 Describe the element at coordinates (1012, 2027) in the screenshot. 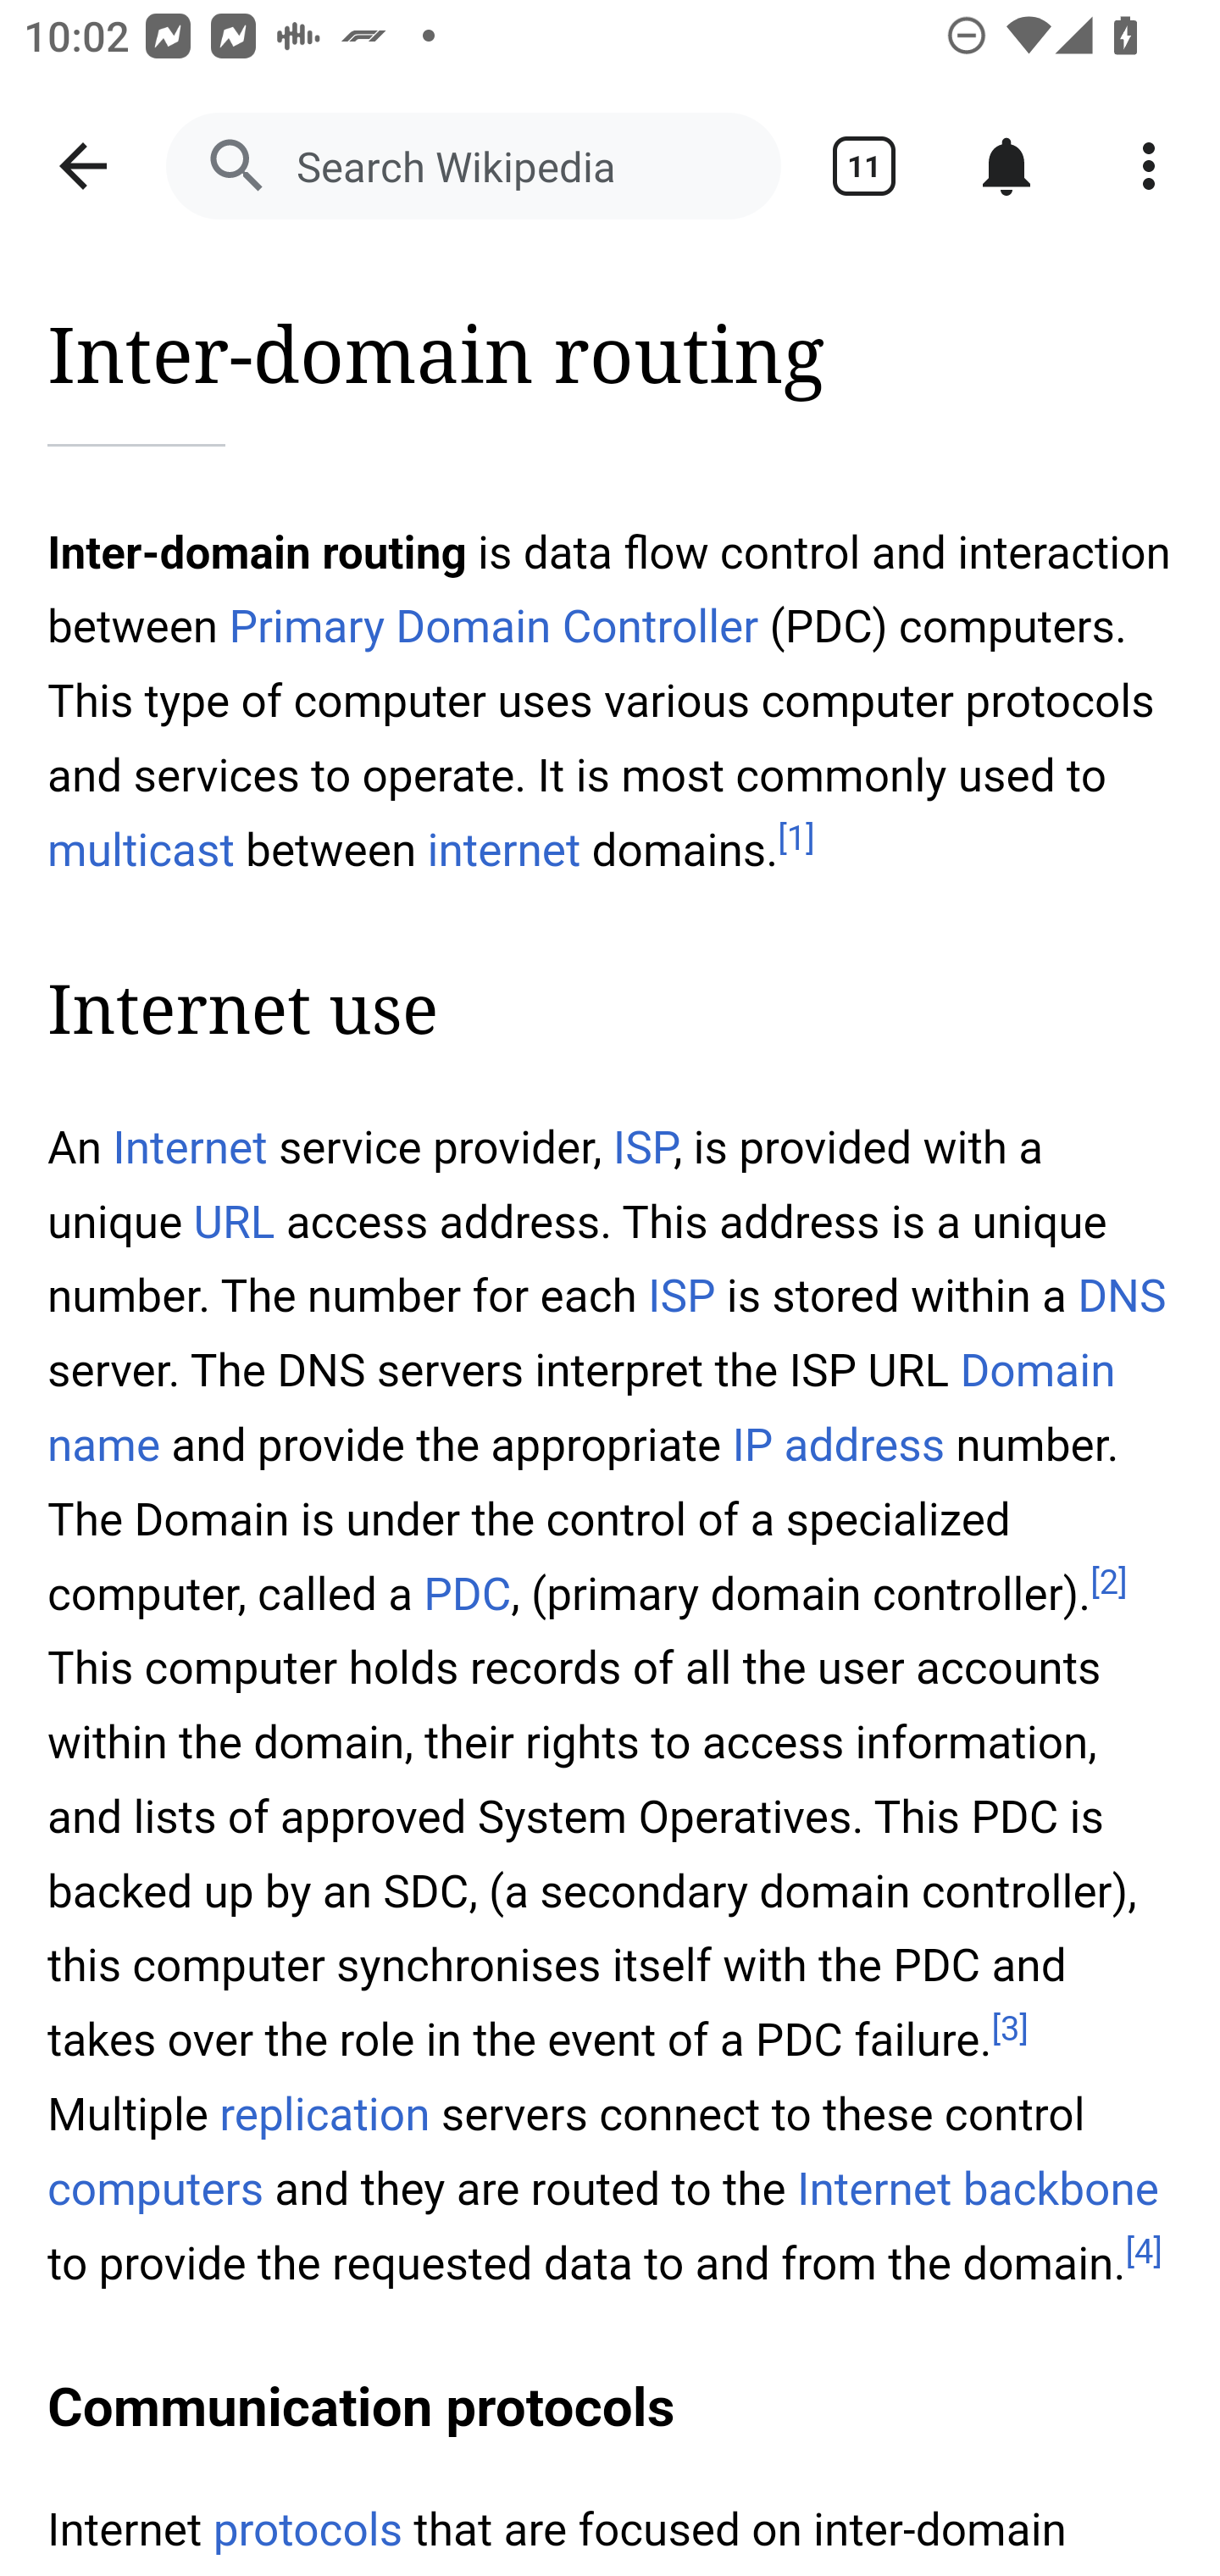

I see `[] [ 3 ]` at that location.